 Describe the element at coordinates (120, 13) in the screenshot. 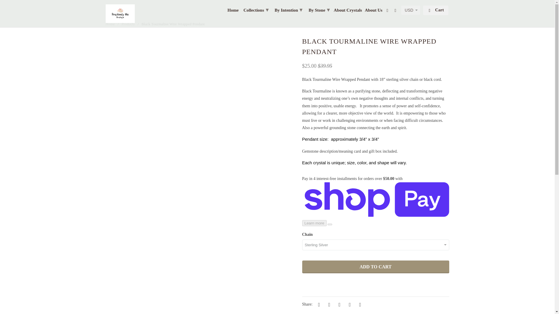

I see `Positively Me Boutique` at that location.